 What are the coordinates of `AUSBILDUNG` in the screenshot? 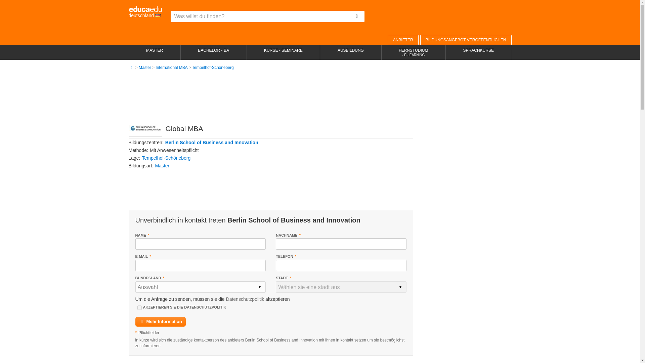 It's located at (350, 52).